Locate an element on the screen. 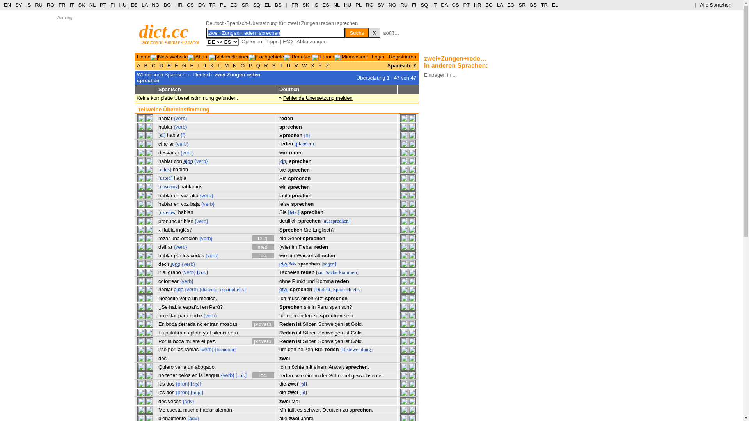 The height and width of the screenshot is (421, 749). [zur is located at coordinates (320, 272).